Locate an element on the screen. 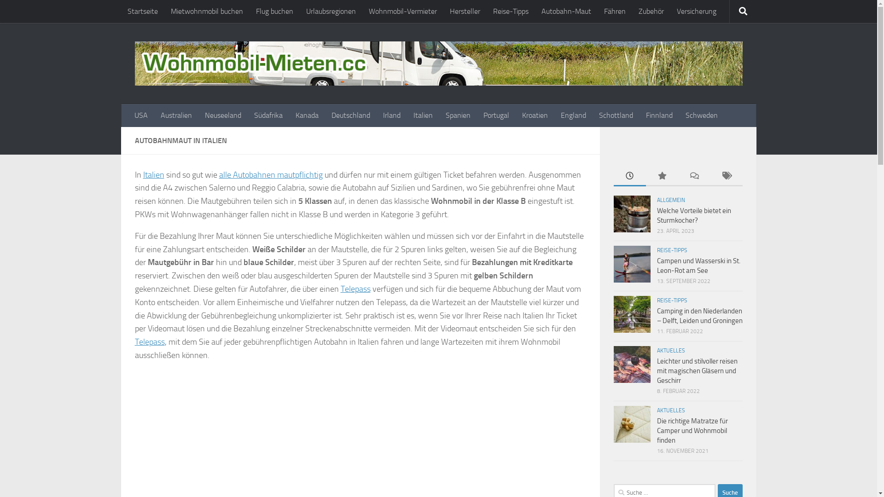 This screenshot has width=884, height=497. Portugal is located at coordinates (496, 116).